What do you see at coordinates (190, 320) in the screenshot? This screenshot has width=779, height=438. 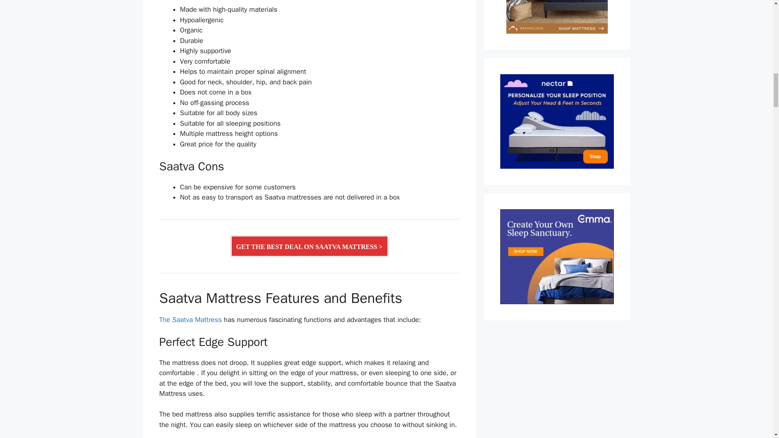 I see `The Saatva Mattress` at bounding box center [190, 320].